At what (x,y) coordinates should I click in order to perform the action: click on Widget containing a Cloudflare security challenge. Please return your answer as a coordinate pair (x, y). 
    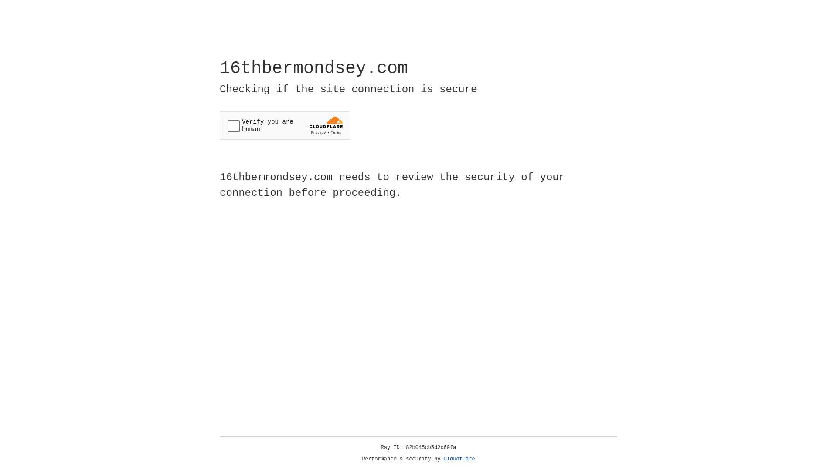
    Looking at the image, I should click on (285, 125).